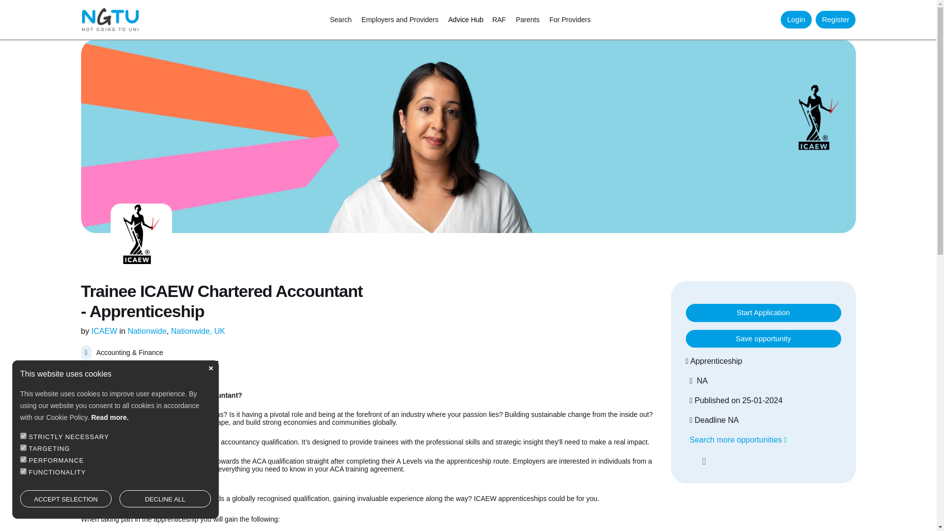  I want to click on on, so click(23, 459).